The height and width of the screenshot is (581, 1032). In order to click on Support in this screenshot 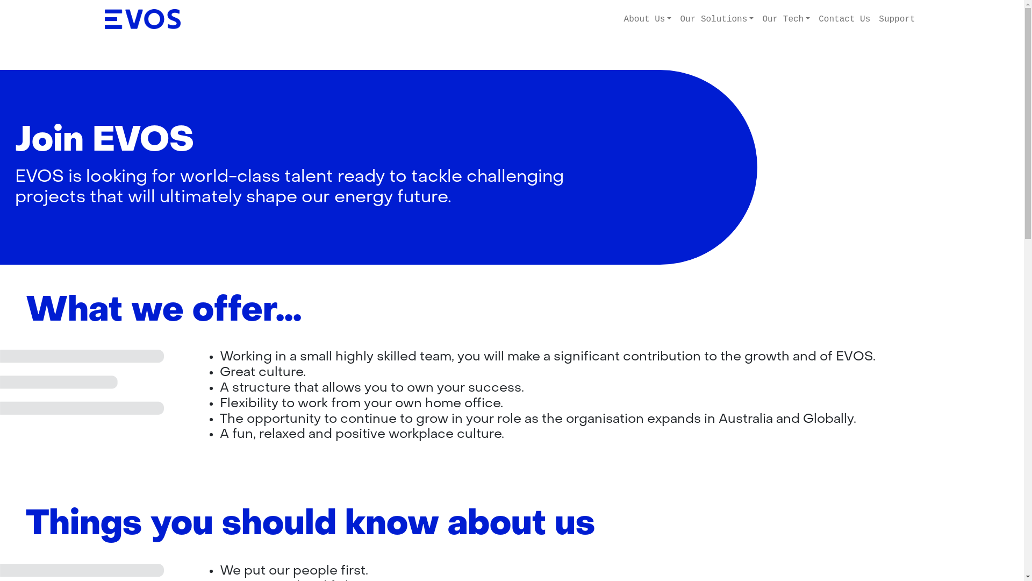, I will do `click(897, 19)`.